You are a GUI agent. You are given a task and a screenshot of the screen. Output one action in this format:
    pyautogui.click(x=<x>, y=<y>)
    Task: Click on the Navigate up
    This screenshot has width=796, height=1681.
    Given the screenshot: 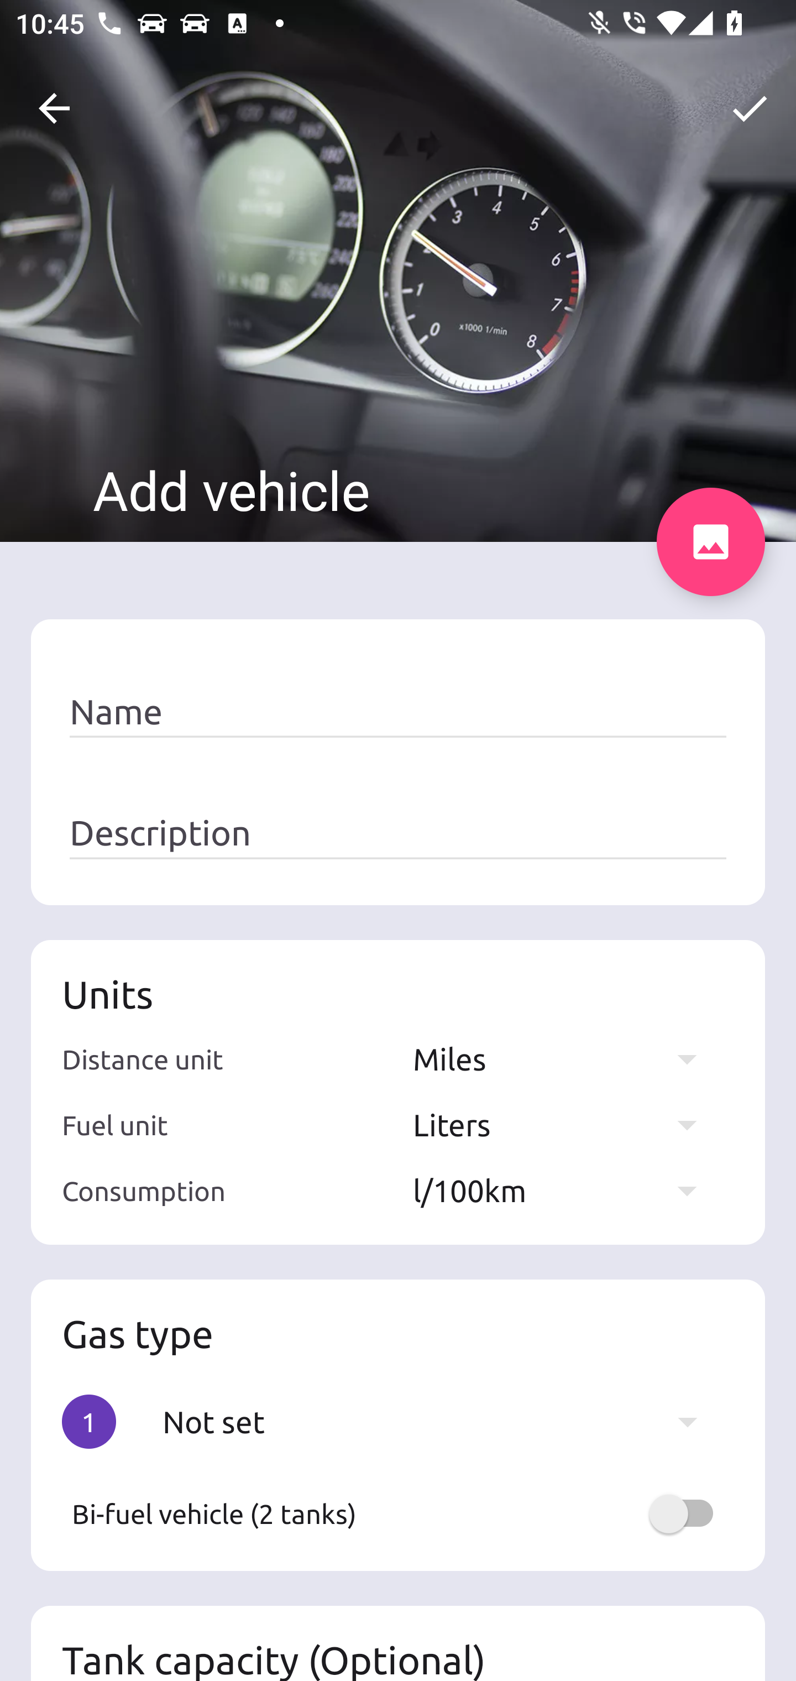 What is the action you would take?
    pyautogui.click(x=54, y=108)
    